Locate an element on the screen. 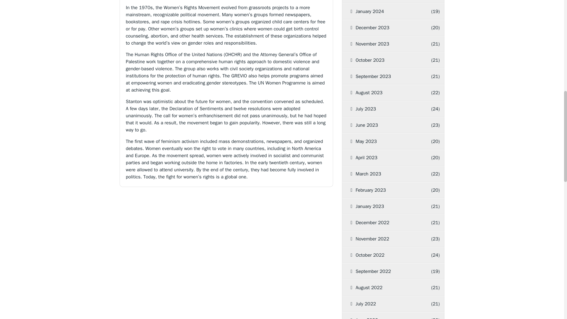 The height and width of the screenshot is (319, 567). October 2023 is located at coordinates (386, 60).